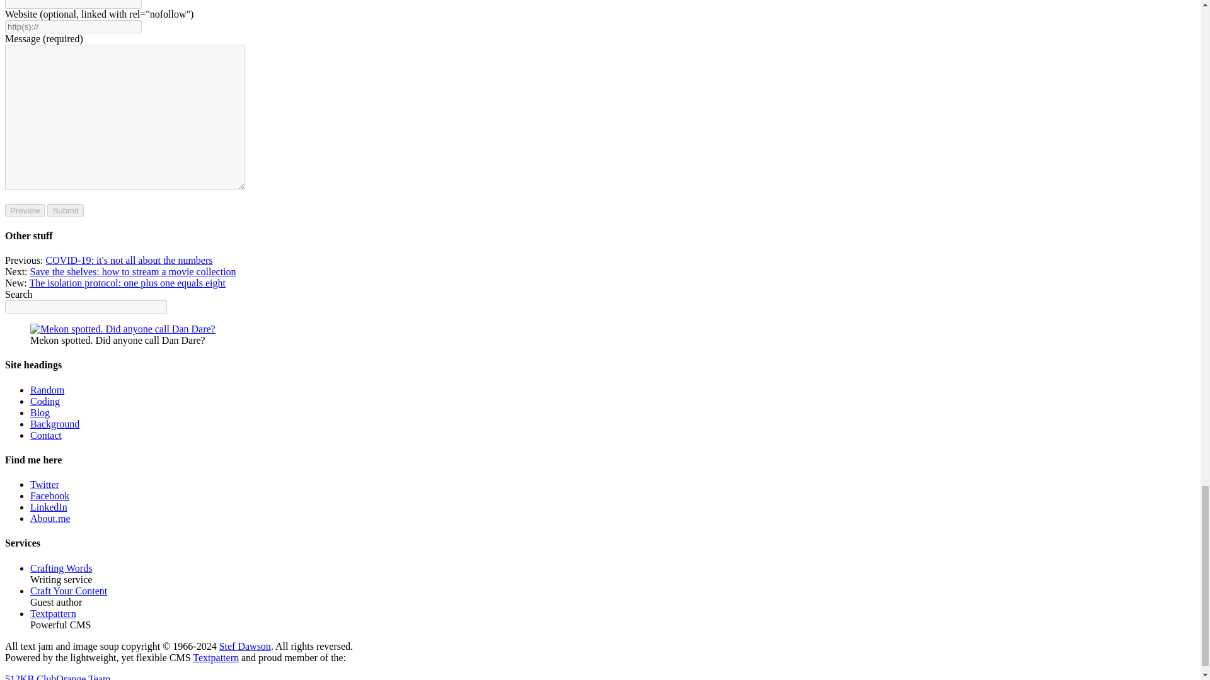  I want to click on The isolation protocol: one plus one equals eight, so click(127, 282).